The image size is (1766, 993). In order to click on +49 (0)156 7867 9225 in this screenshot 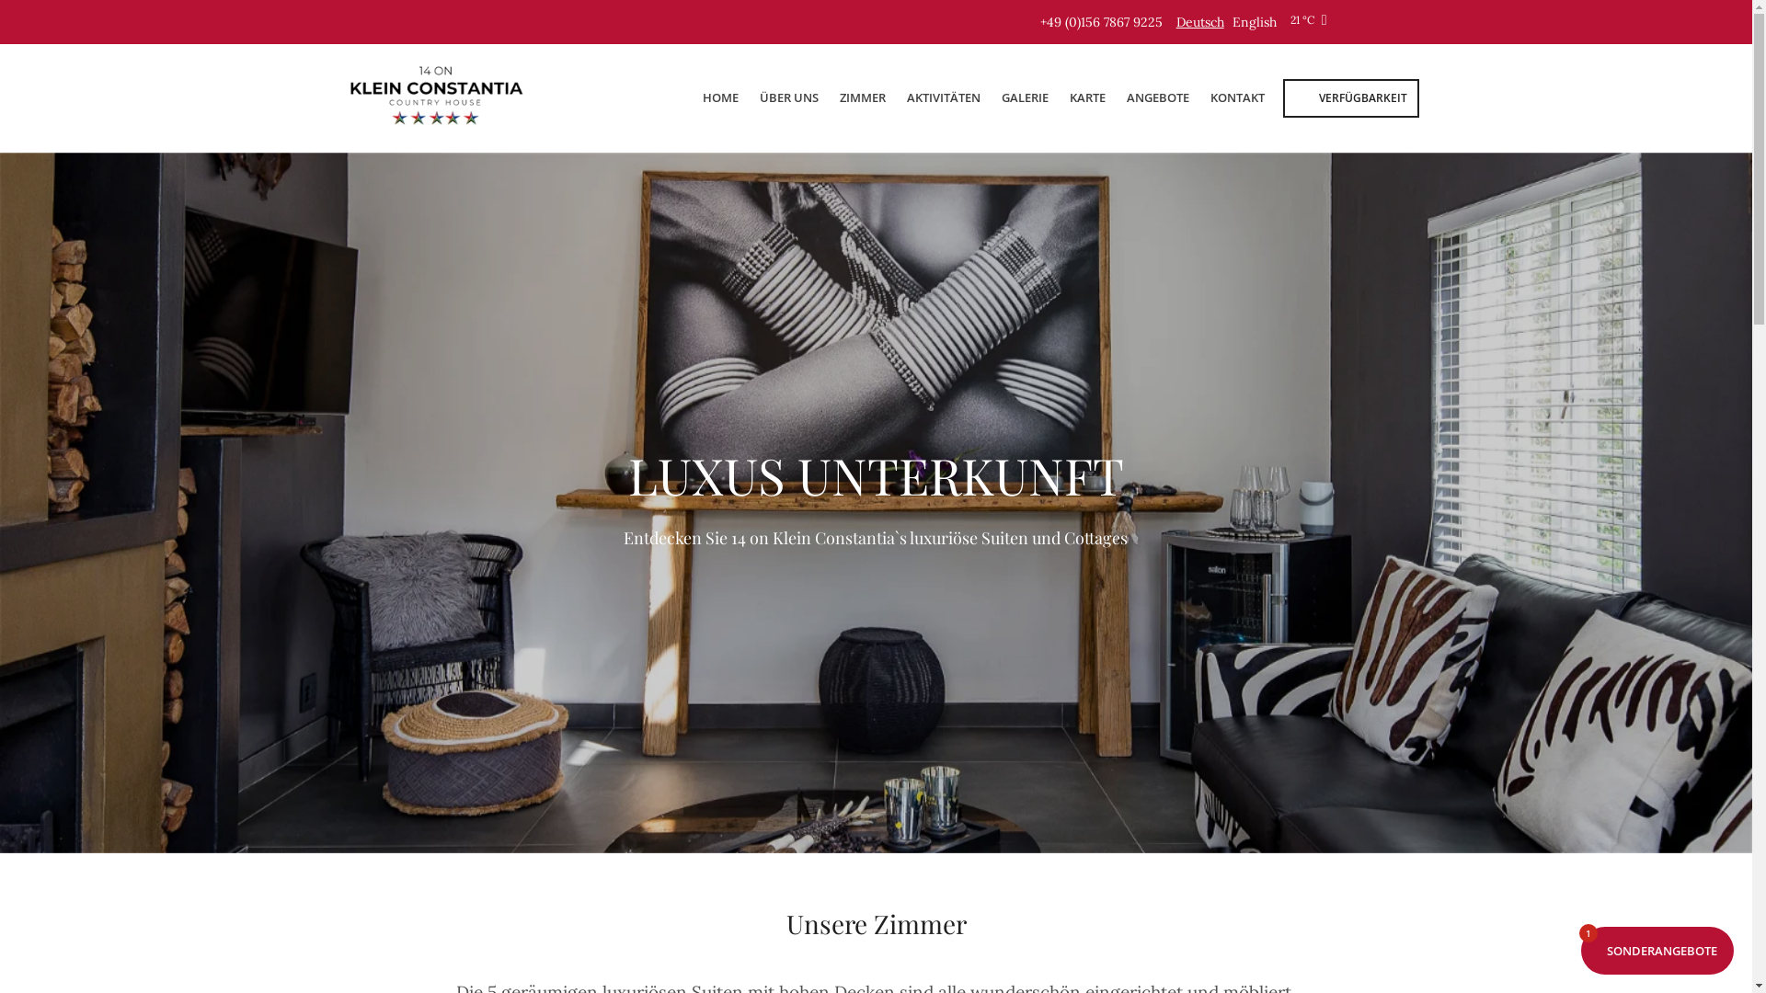, I will do `click(1102, 21)`.